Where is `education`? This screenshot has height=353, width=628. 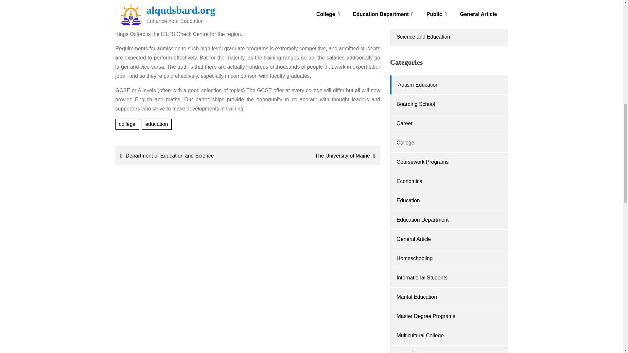 education is located at coordinates (156, 124).